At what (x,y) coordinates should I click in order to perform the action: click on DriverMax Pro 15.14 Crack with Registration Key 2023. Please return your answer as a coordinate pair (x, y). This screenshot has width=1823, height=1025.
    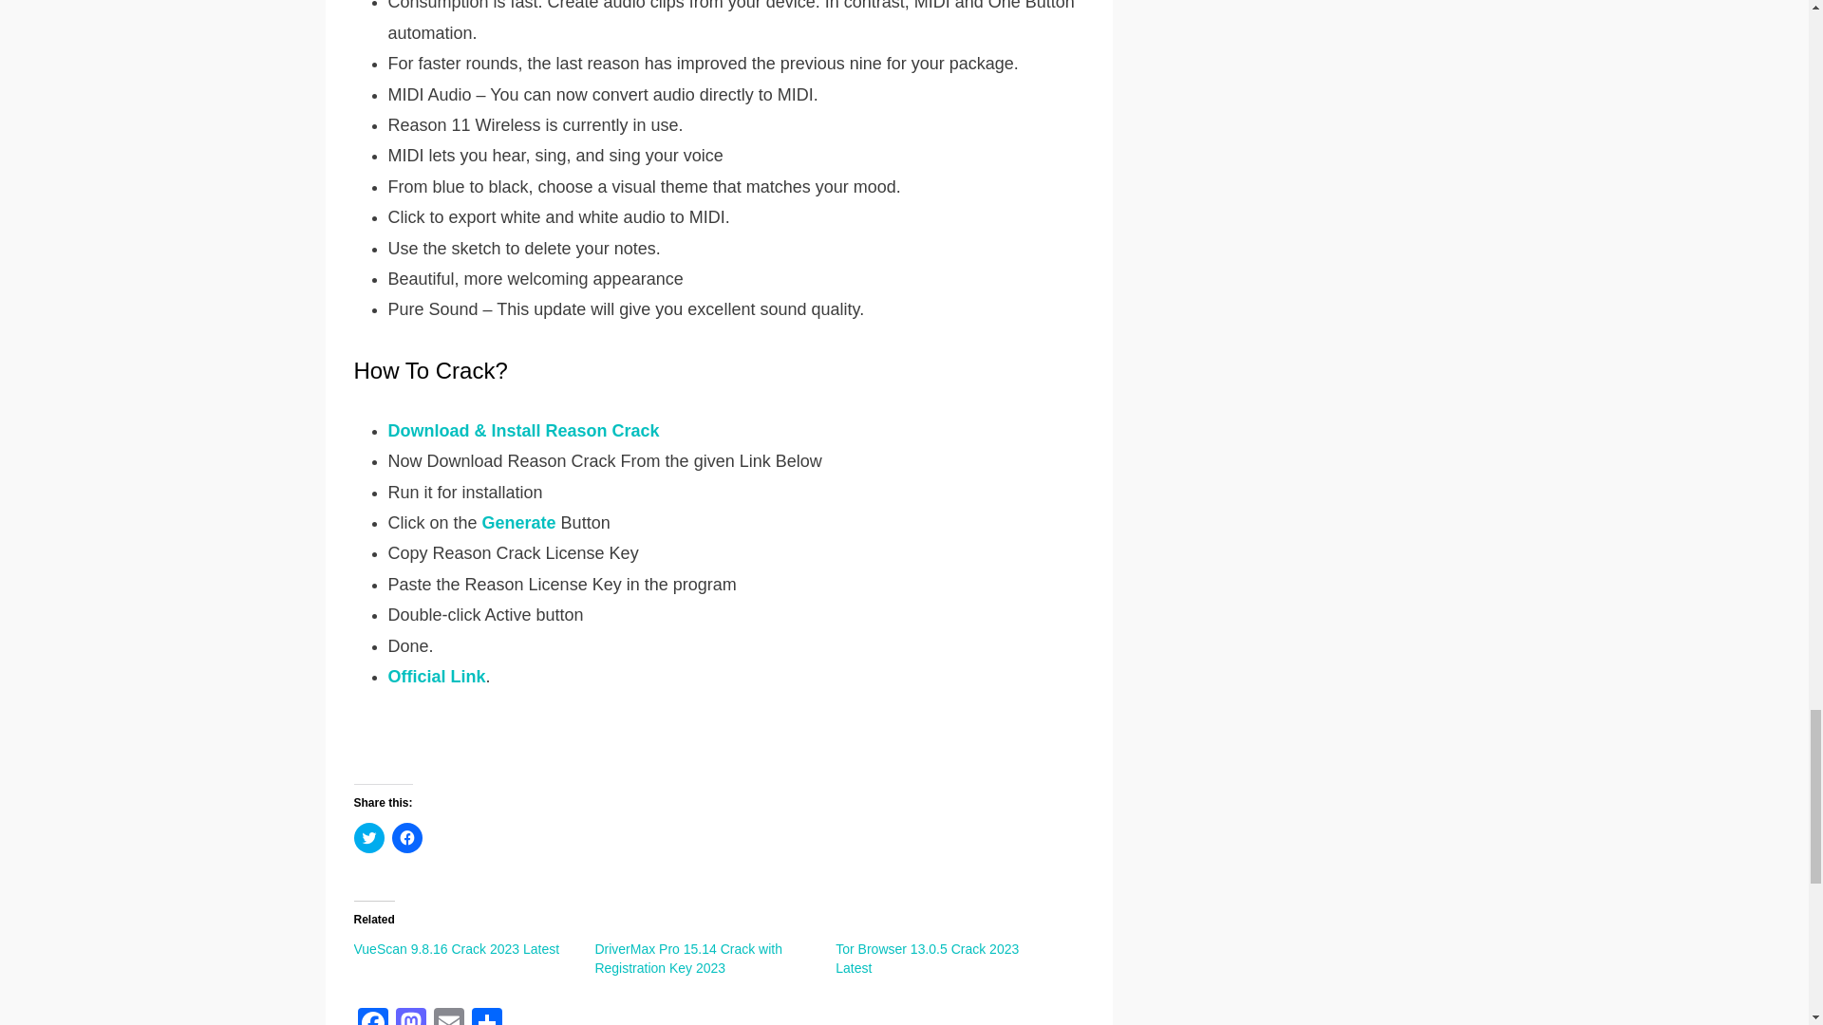
    Looking at the image, I should click on (687, 959).